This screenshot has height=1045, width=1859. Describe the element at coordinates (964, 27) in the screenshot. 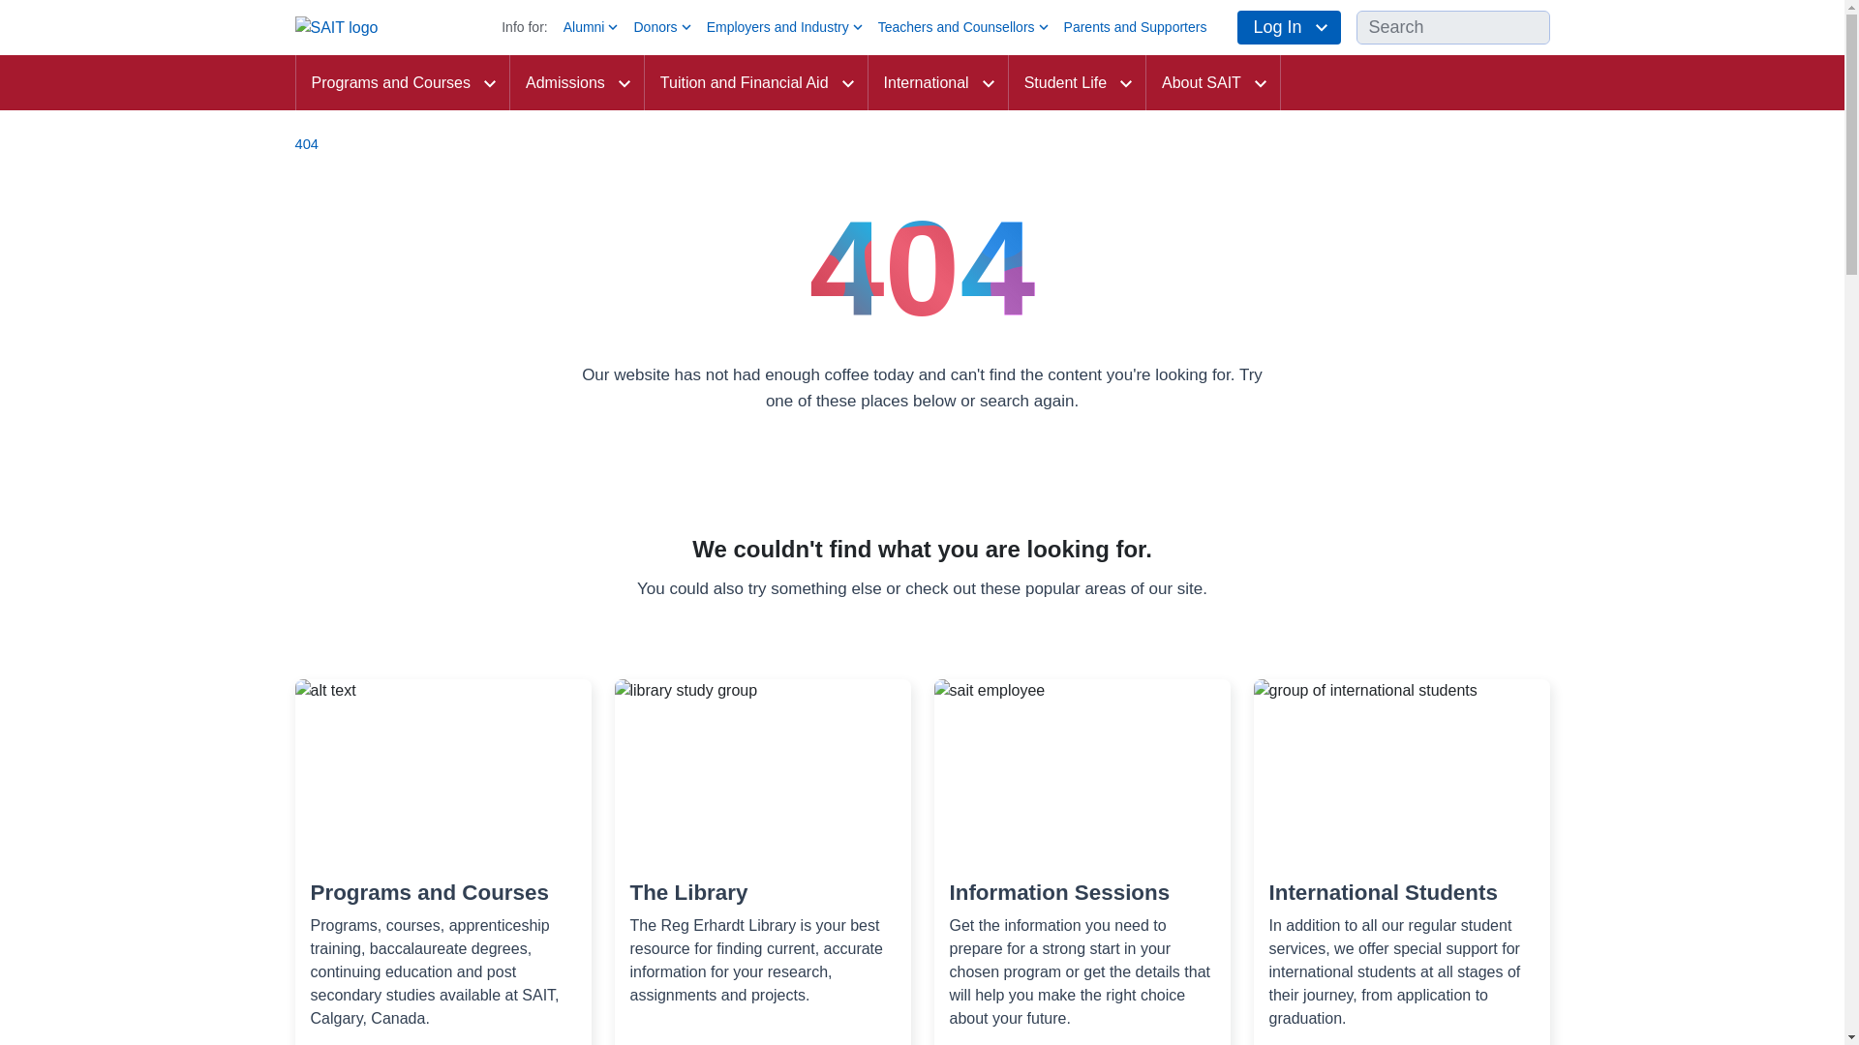

I see `Teachers and Counsellors` at that location.